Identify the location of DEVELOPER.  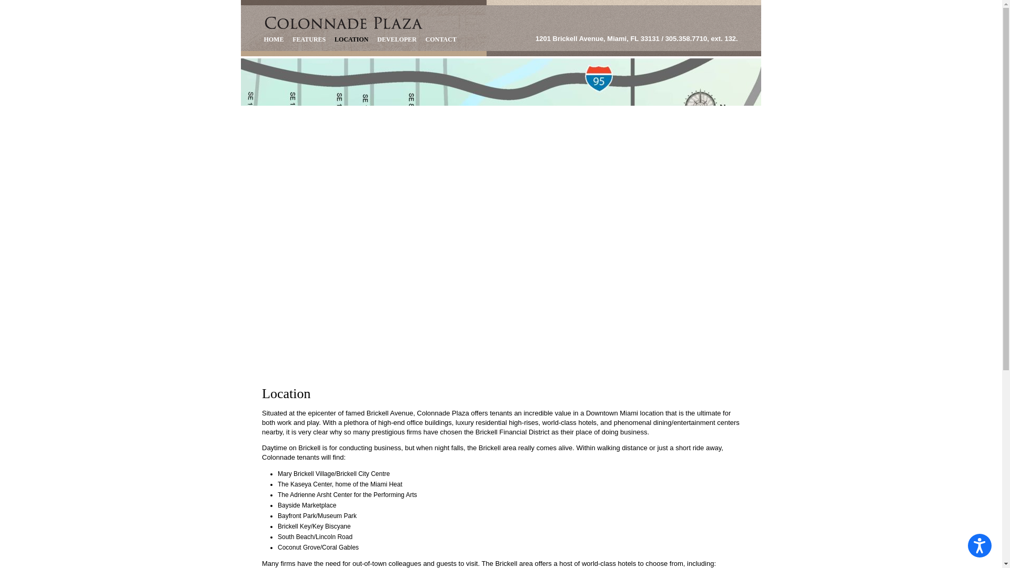
(397, 40).